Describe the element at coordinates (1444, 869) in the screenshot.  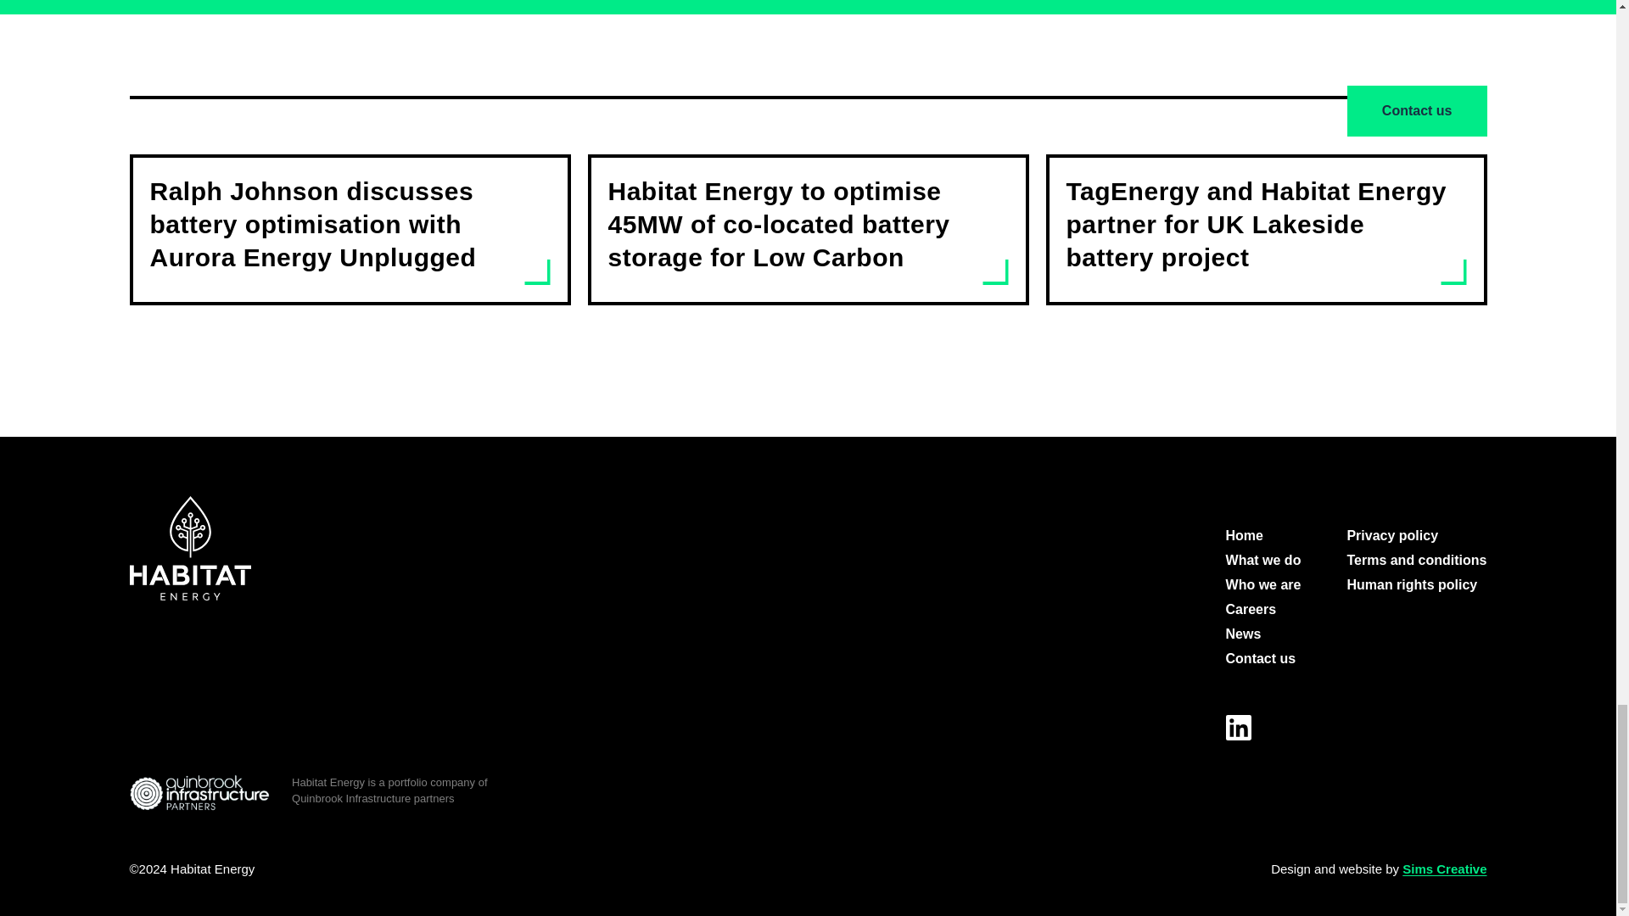
I see `Sims Creative` at that location.